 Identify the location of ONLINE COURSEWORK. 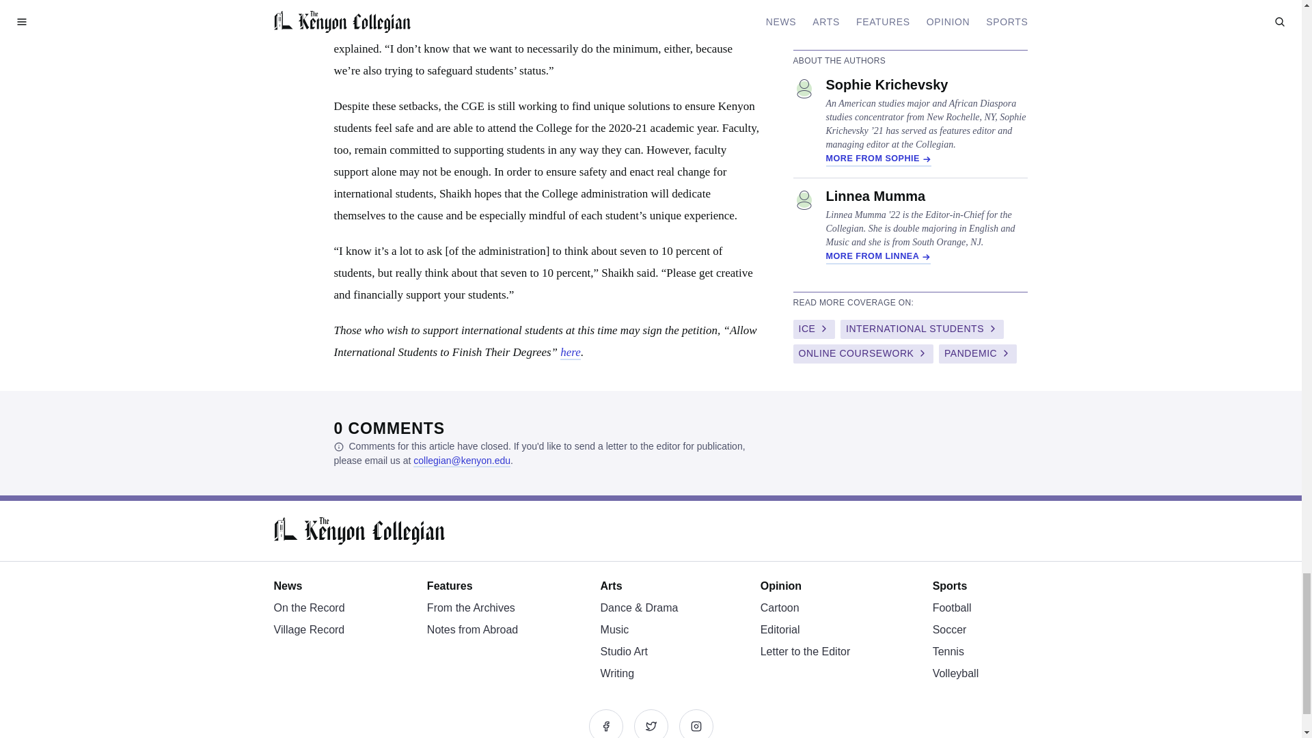
(862, 354).